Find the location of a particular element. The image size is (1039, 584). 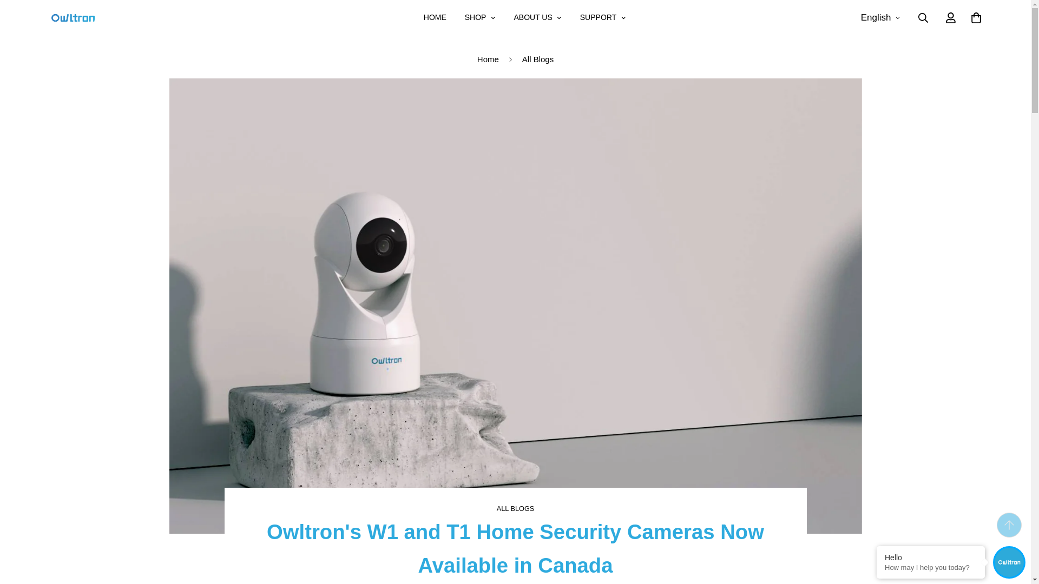

SHOP is located at coordinates (481, 17).